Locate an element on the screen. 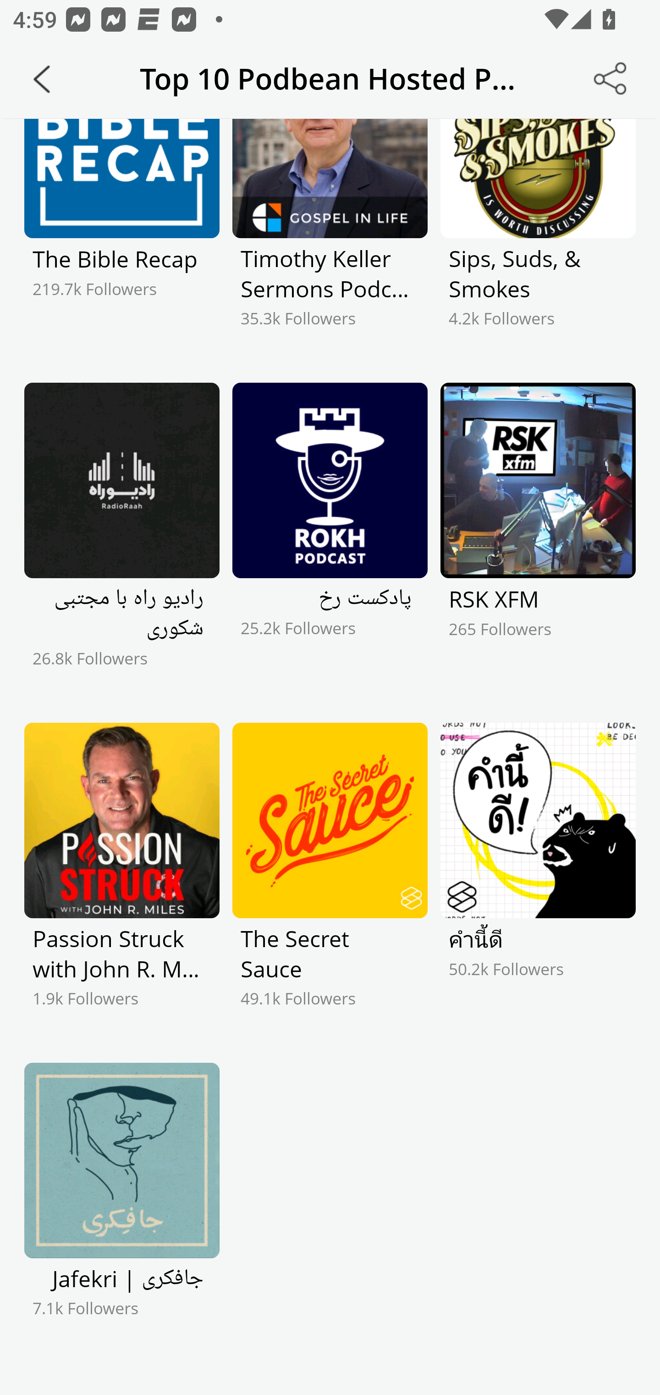 Image resolution: width=660 pixels, height=1395 pixels. جافکری | Jafekri 7.1k Followers is located at coordinates (122, 1221).